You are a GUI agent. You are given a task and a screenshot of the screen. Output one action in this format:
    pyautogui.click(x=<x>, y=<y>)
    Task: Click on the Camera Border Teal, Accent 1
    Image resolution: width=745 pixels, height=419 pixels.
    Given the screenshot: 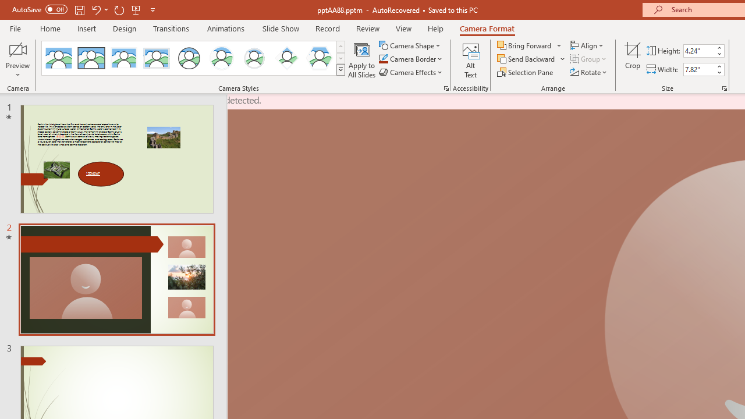 What is the action you would take?
    pyautogui.click(x=383, y=59)
    